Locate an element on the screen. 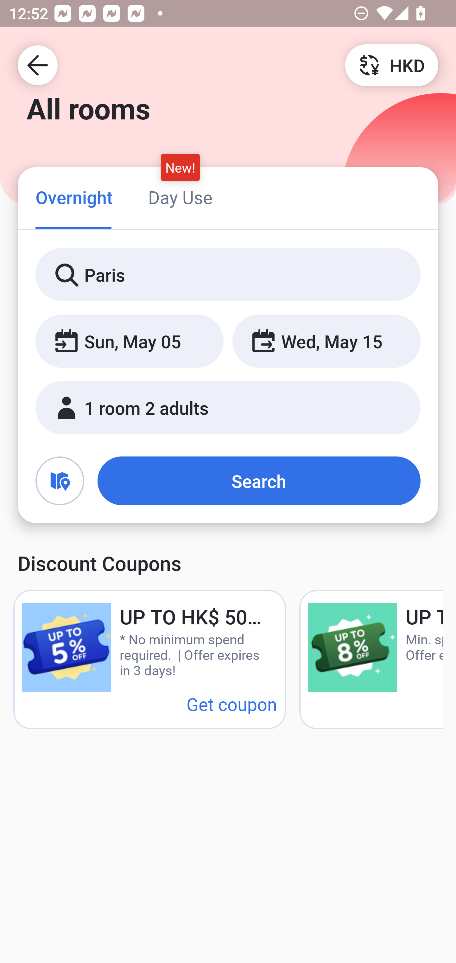 The image size is (456, 963). Sun, May 05 is located at coordinates (129, 341).